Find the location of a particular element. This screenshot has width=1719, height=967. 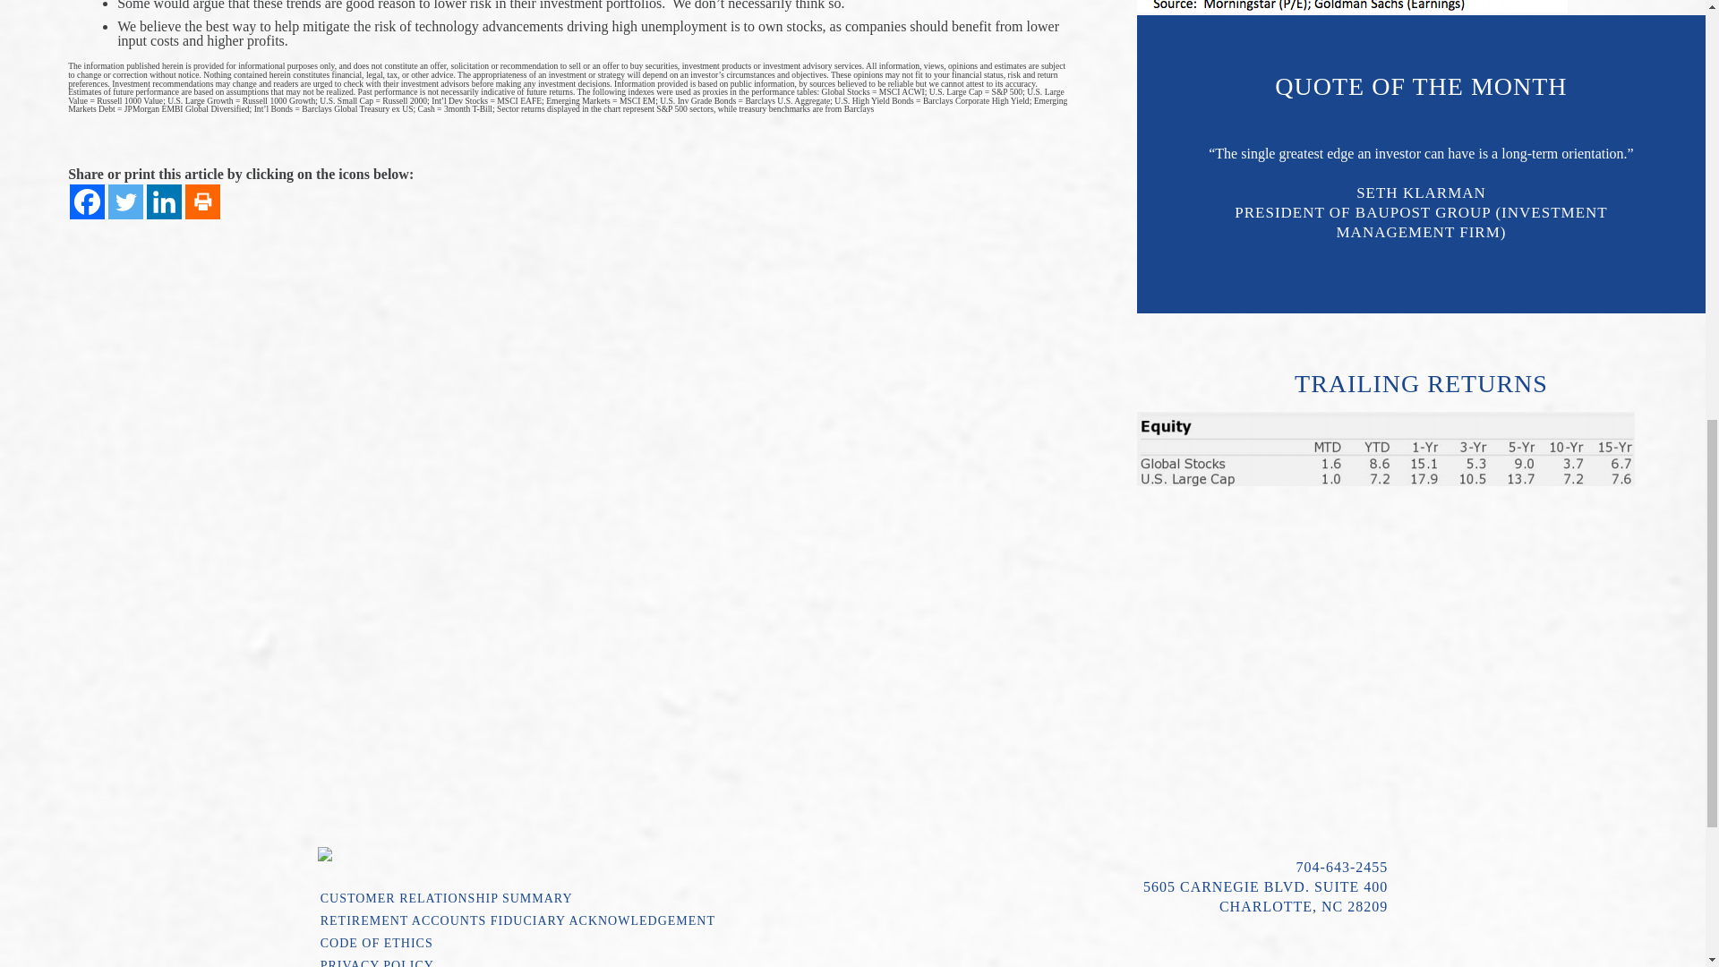

Twitter is located at coordinates (125, 202).